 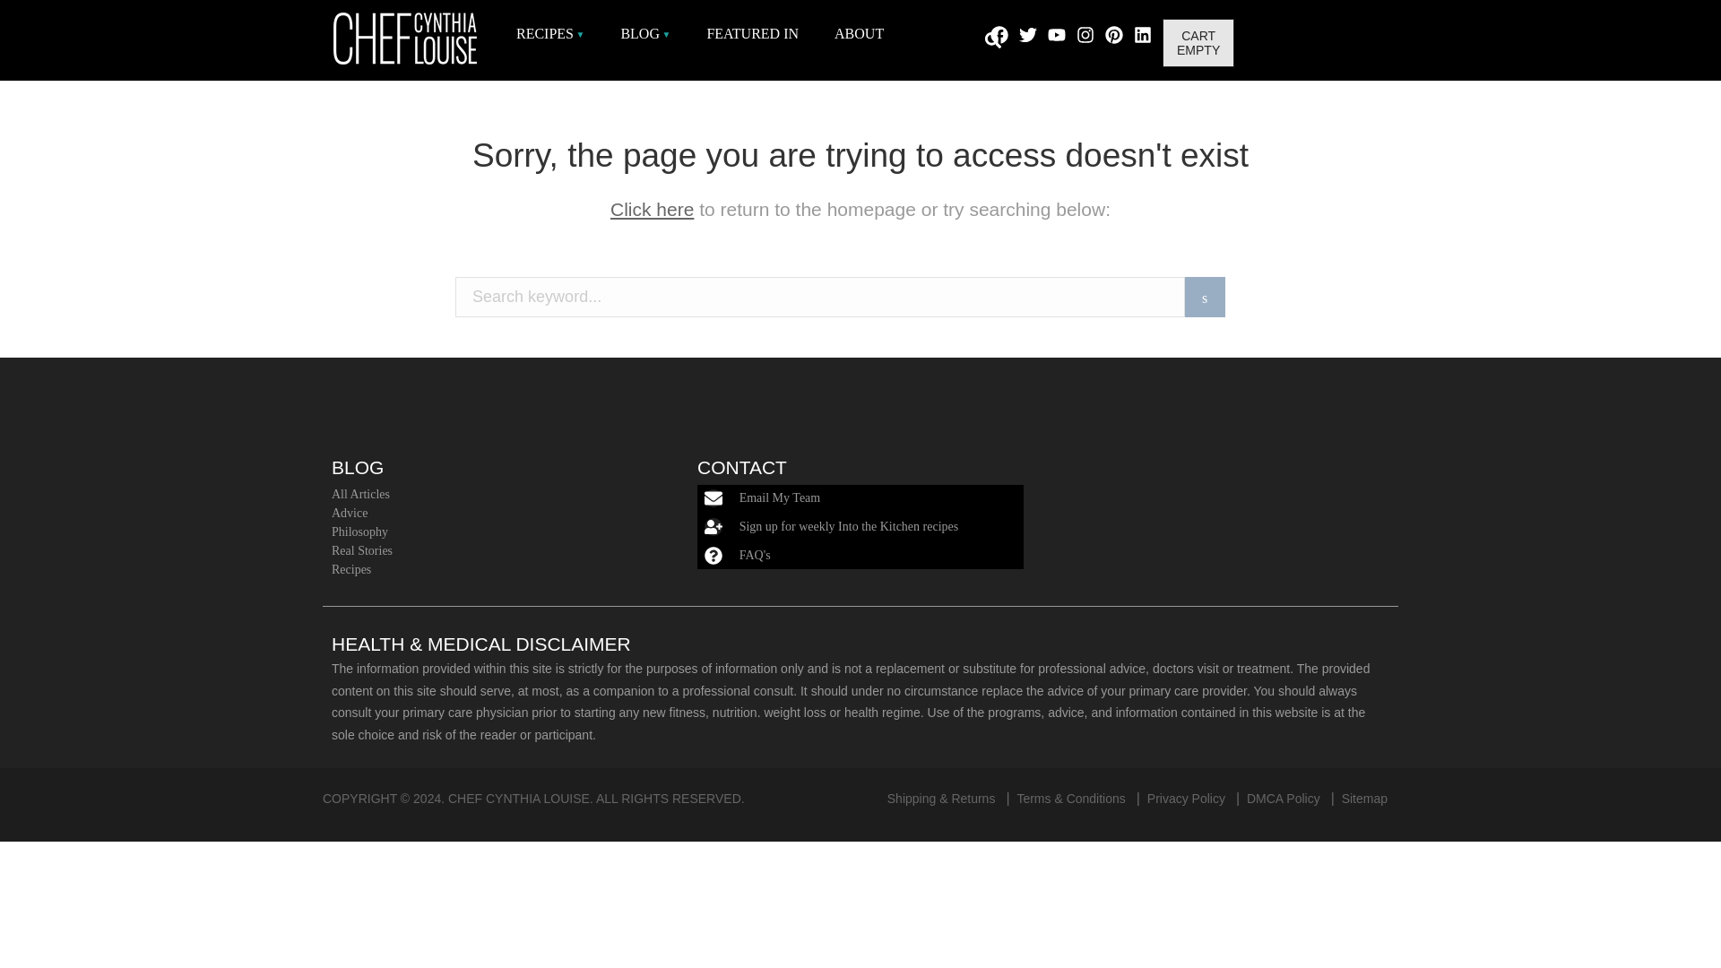 What do you see at coordinates (491, 494) in the screenshot?
I see `All Articles` at bounding box center [491, 494].